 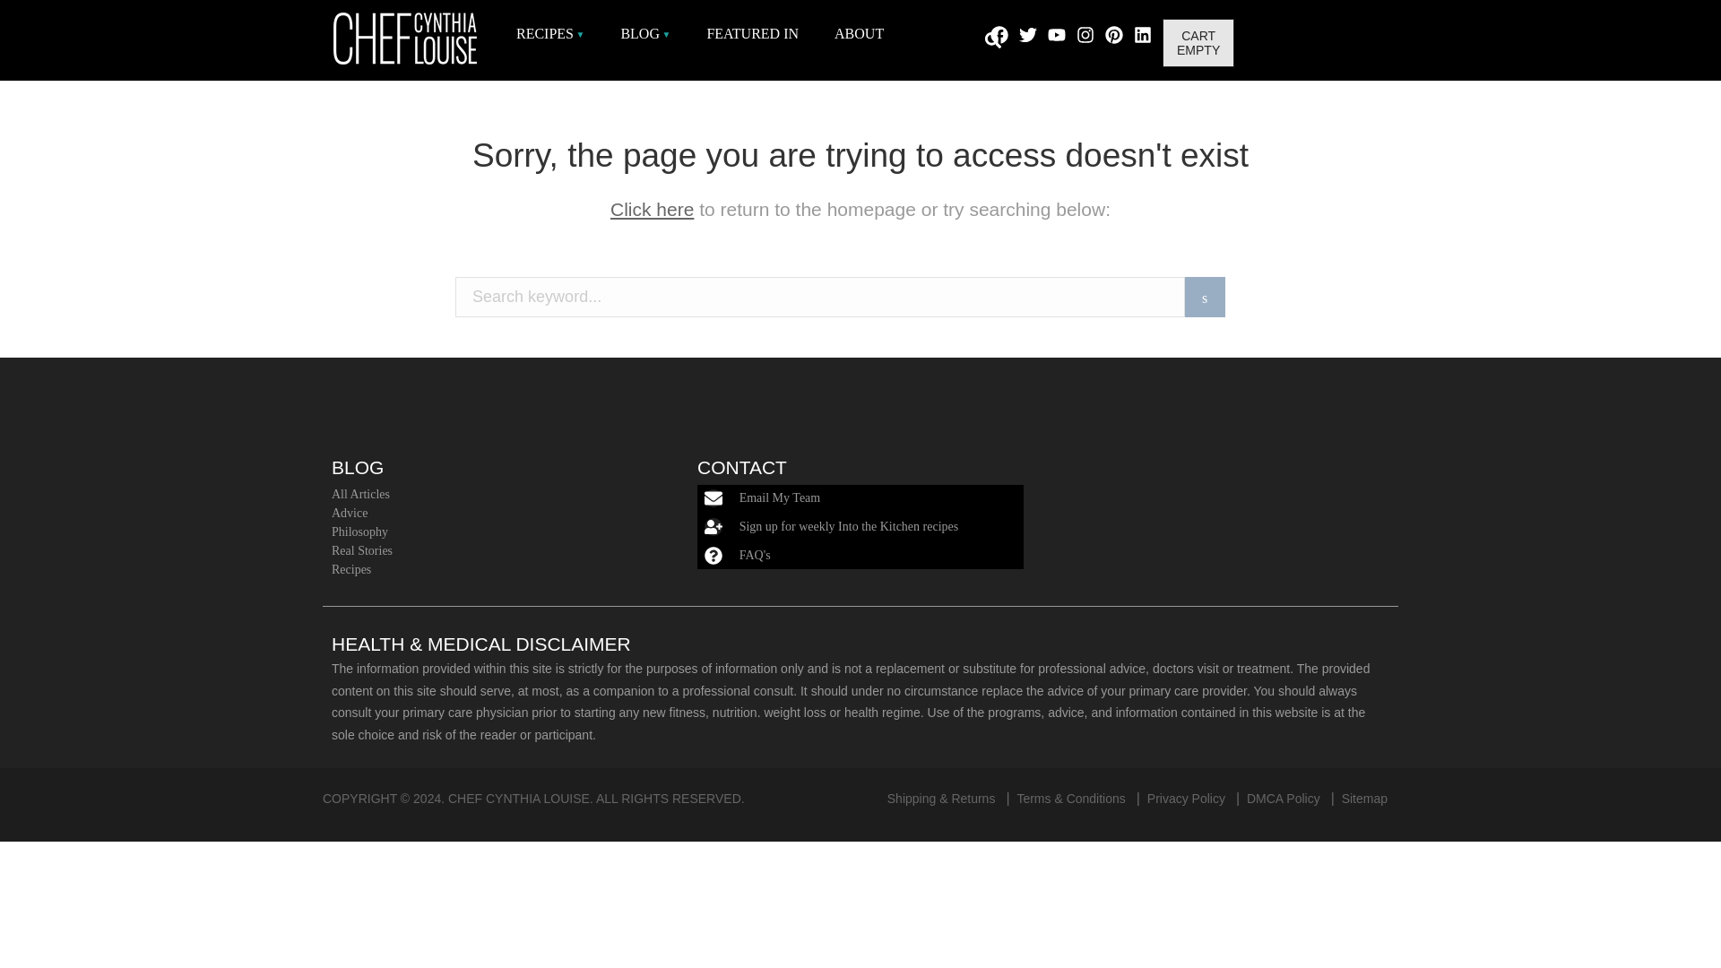 What do you see at coordinates (491, 494) in the screenshot?
I see `All Articles` at bounding box center [491, 494].